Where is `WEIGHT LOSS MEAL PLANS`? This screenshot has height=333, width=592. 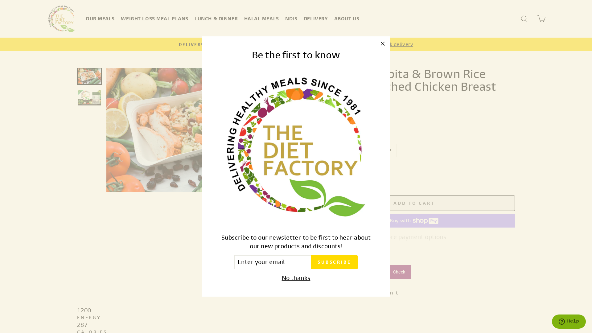 WEIGHT LOSS MEAL PLANS is located at coordinates (154, 18).